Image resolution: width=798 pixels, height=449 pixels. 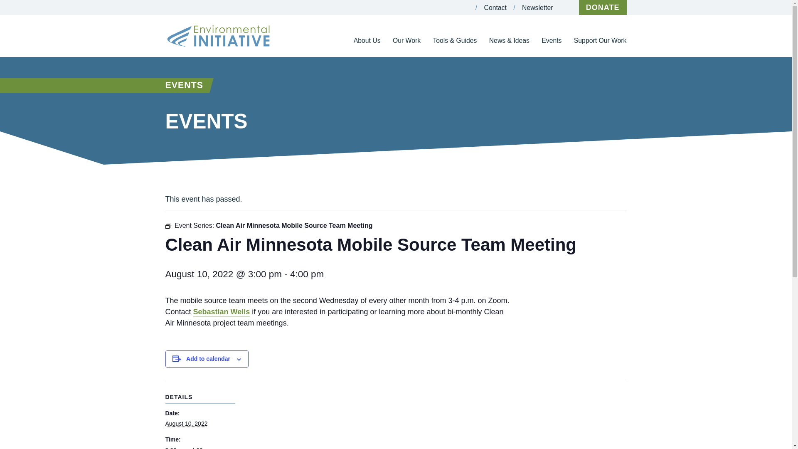 I want to click on Team, so click(x=370, y=69).